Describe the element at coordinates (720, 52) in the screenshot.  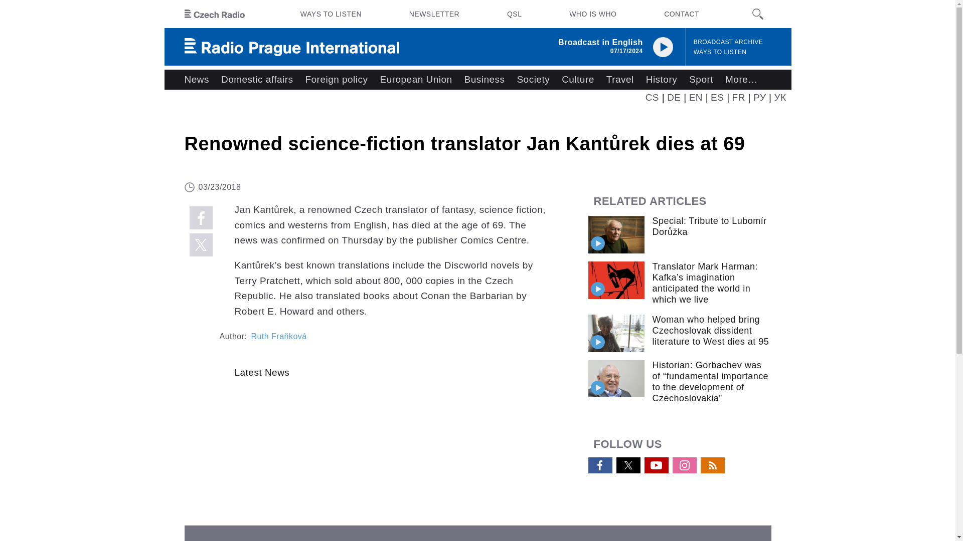
I see `WAYS TO LISTEN` at that location.